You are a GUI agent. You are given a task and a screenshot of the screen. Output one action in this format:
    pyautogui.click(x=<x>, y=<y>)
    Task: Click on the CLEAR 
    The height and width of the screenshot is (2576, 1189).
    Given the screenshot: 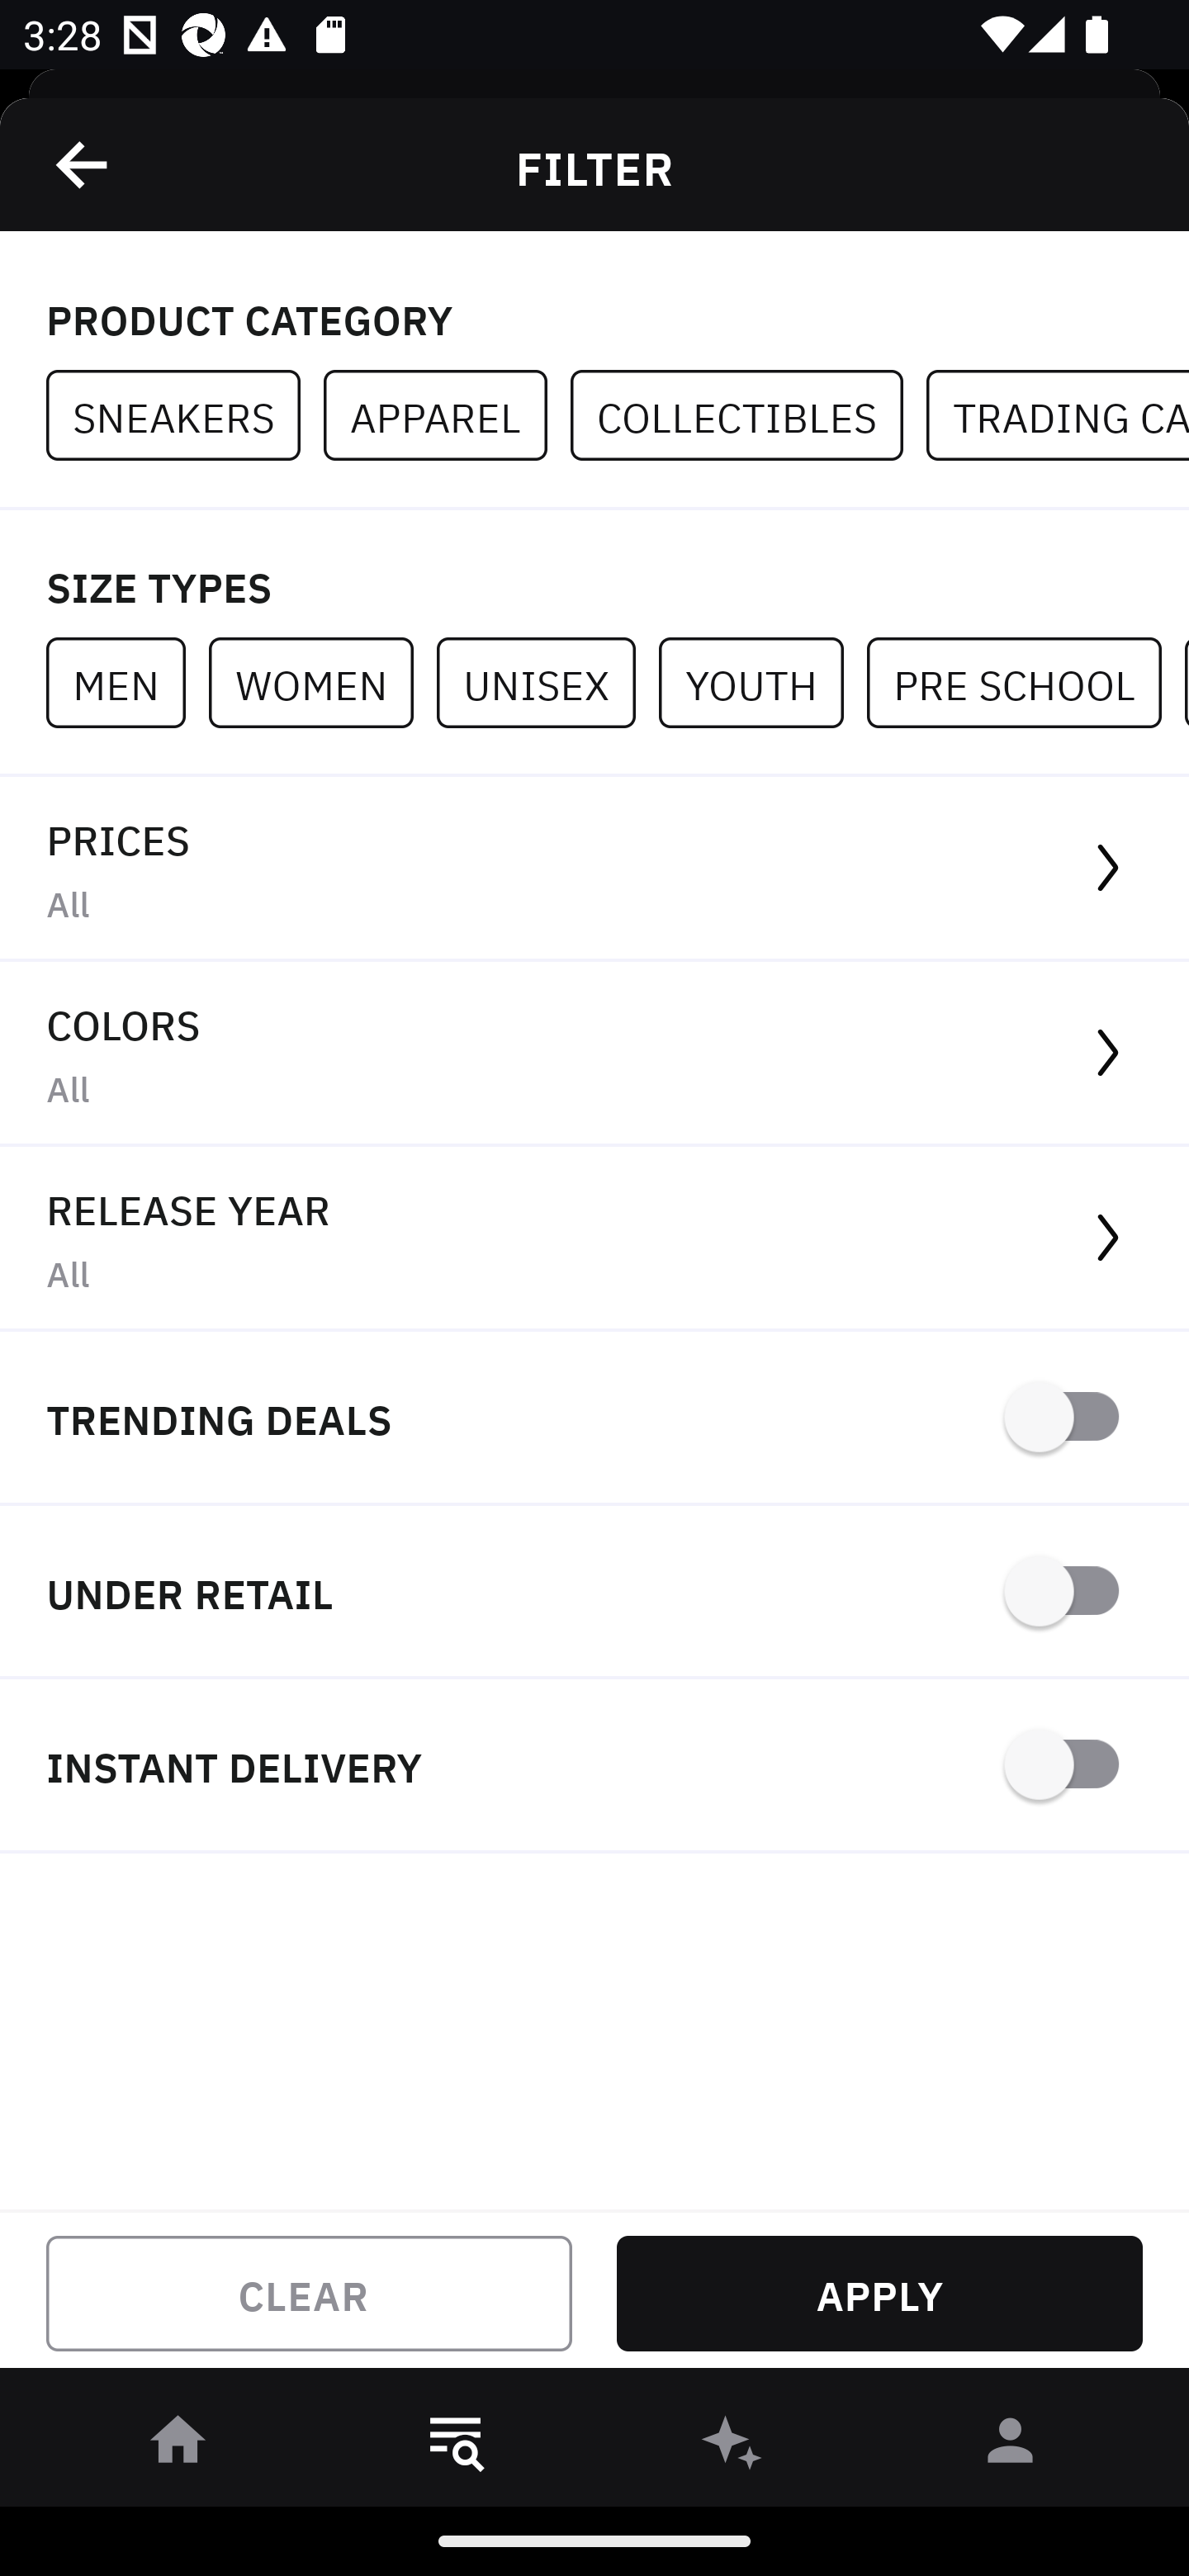 What is the action you would take?
    pyautogui.click(x=309, y=2294)
    